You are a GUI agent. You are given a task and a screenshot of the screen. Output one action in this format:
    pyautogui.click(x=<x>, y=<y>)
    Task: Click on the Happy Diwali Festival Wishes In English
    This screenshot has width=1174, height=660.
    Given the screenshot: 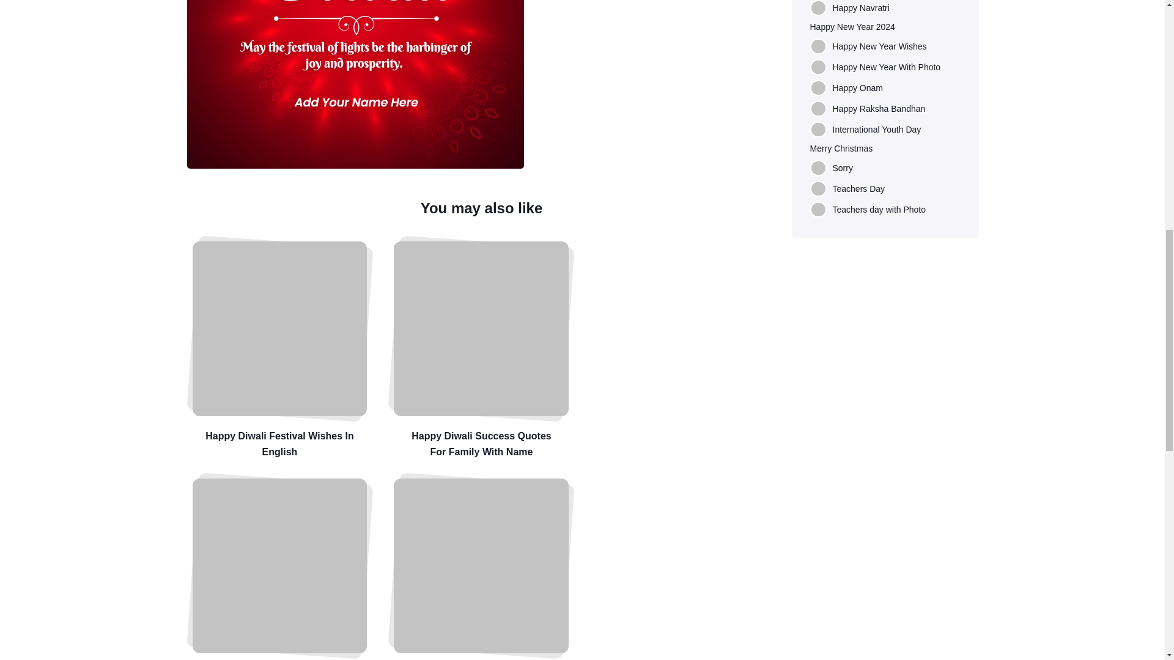 What is the action you would take?
    pyautogui.click(x=279, y=329)
    